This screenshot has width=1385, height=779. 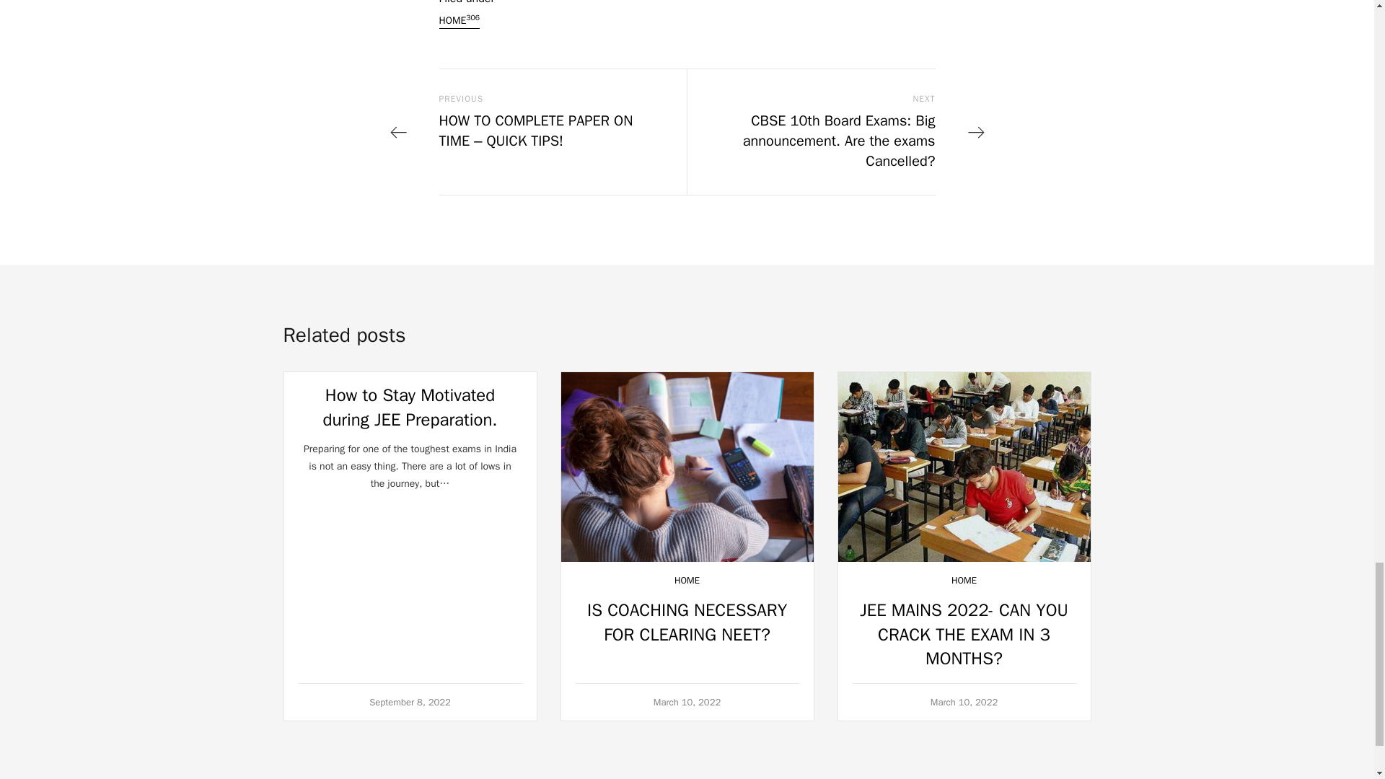 I want to click on View all posts in home, so click(x=687, y=580).